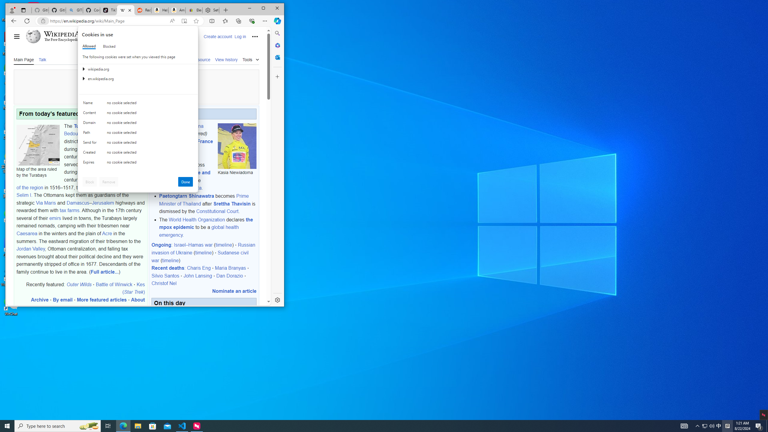 Image resolution: width=768 pixels, height=432 pixels. What do you see at coordinates (91, 134) in the screenshot?
I see `File Explorer` at bounding box center [91, 134].